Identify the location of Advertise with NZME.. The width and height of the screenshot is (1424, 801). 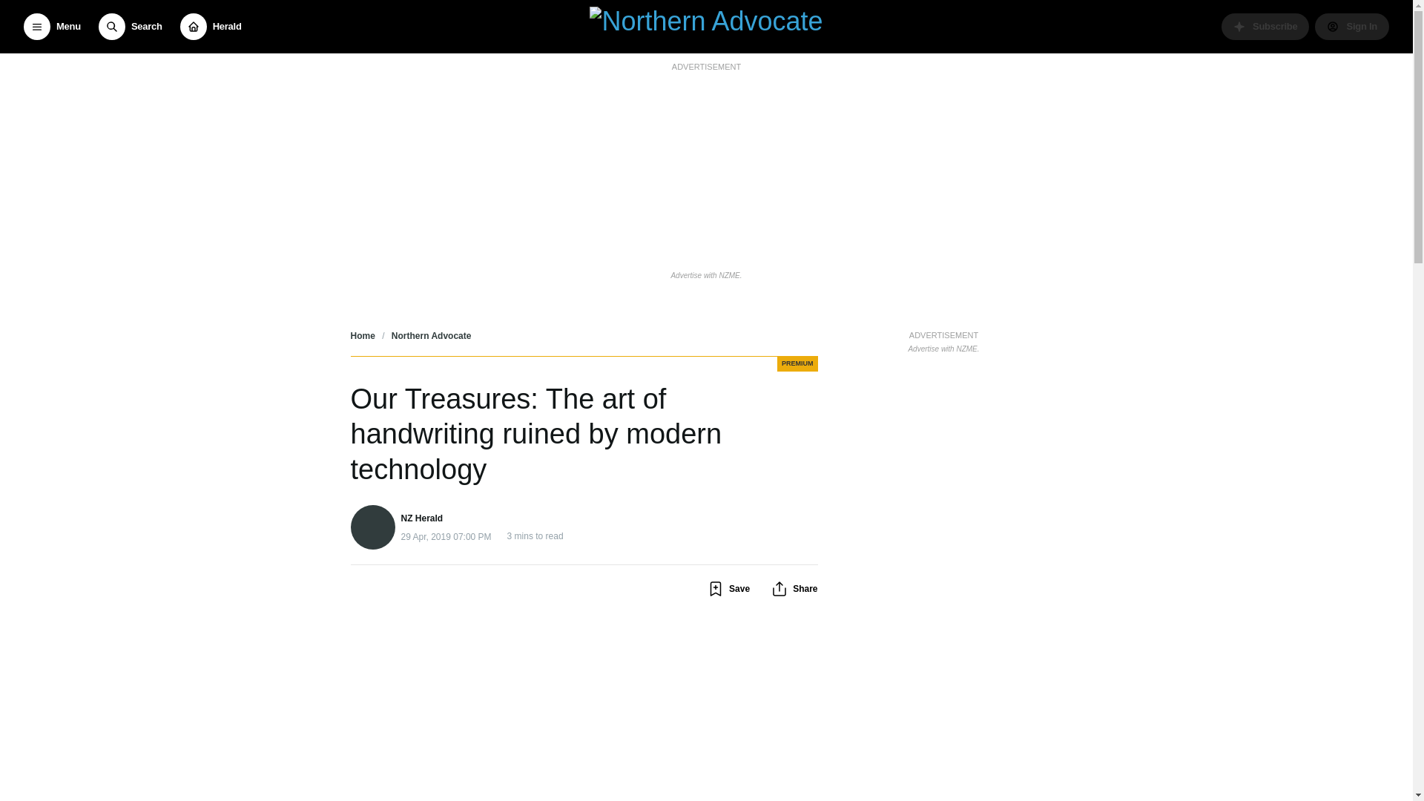
(706, 275).